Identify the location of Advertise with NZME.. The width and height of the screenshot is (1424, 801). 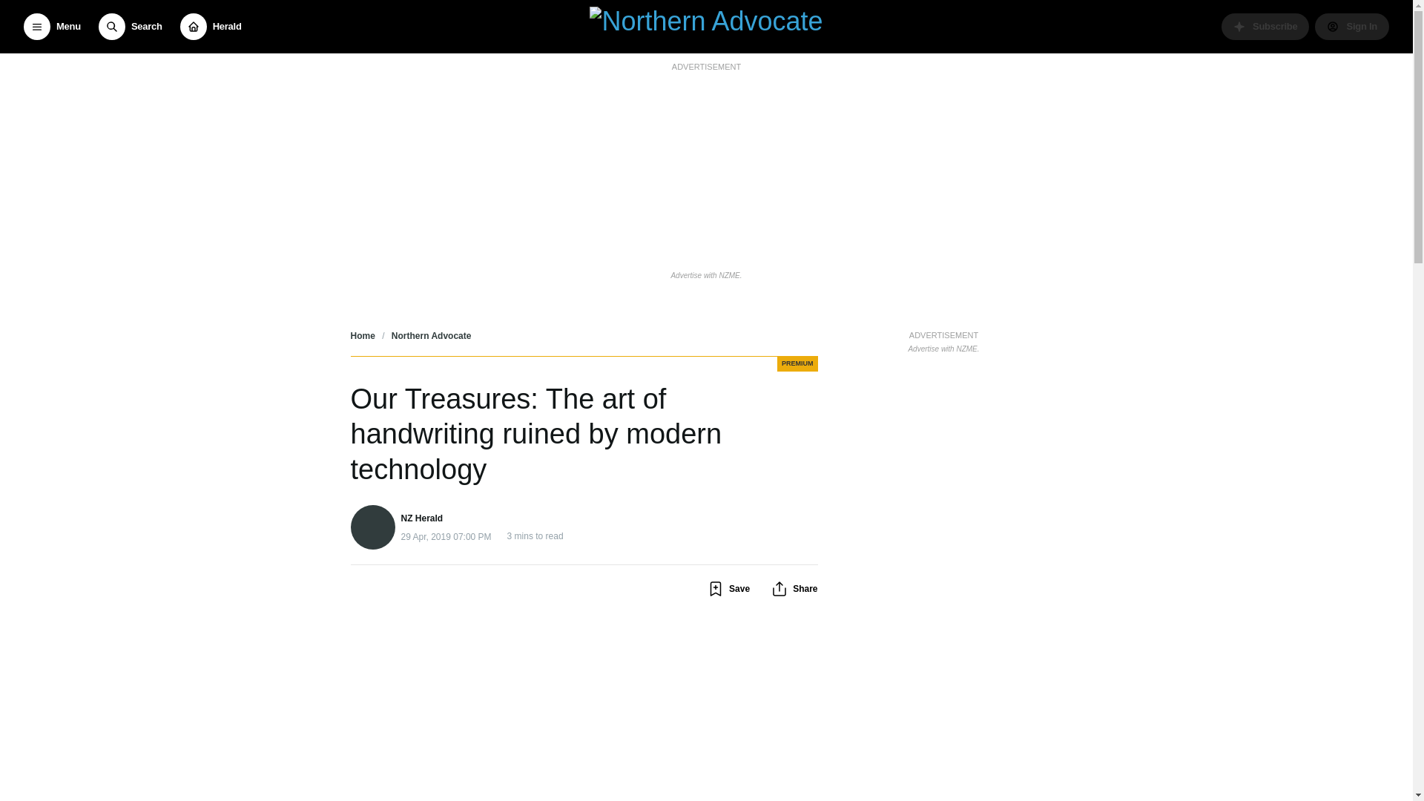
(706, 275).